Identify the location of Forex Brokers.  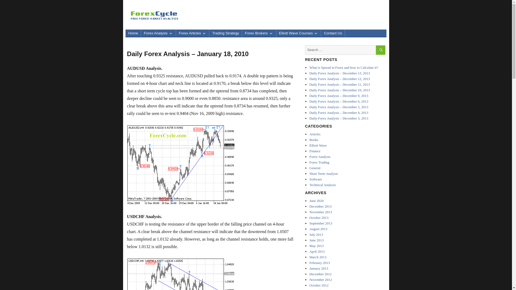
(259, 33).